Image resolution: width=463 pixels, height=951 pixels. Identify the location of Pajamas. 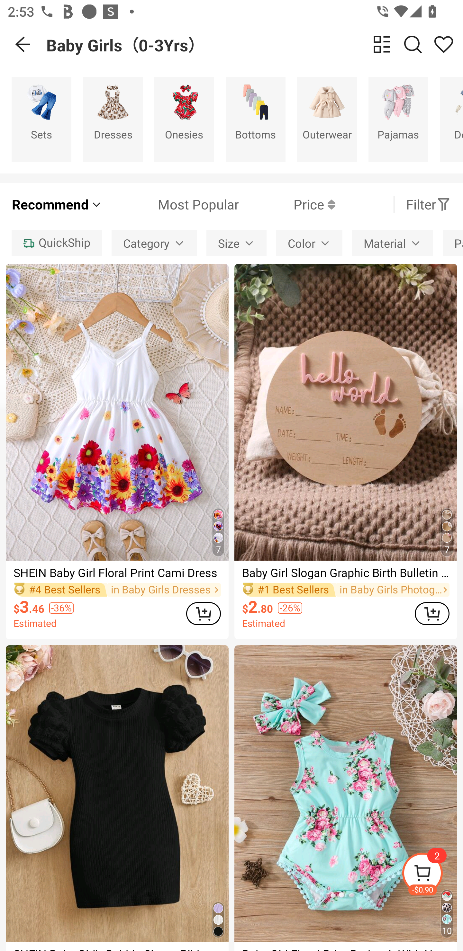
(398, 119).